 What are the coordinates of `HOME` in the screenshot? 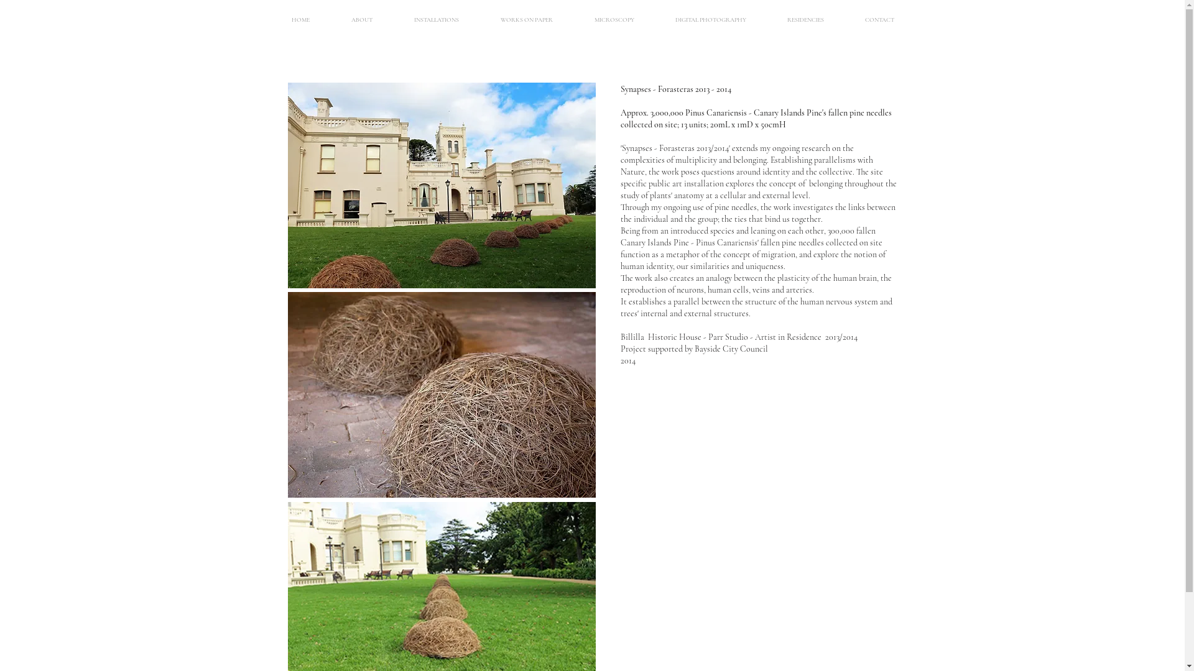 It's located at (301, 20).